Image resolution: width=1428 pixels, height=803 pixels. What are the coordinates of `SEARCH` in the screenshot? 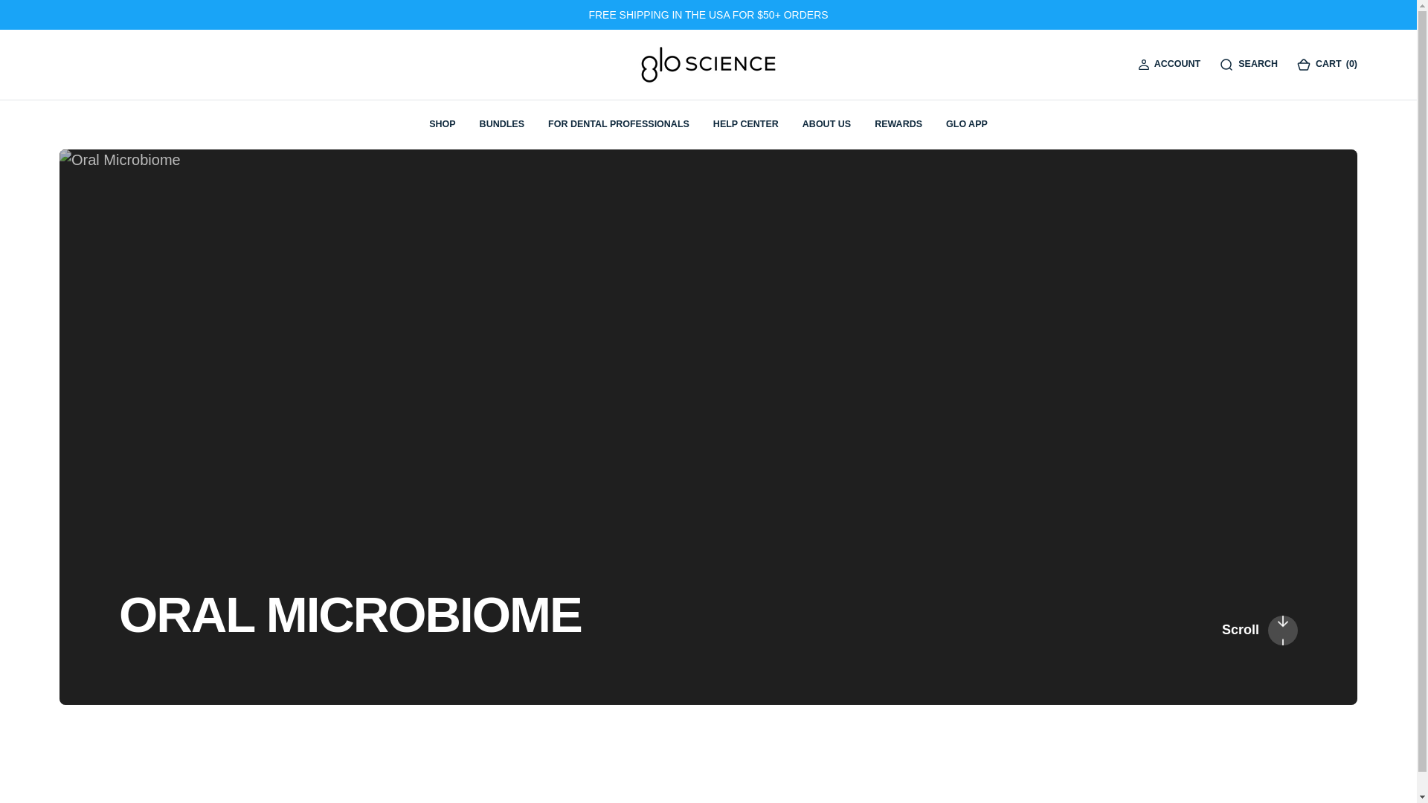 It's located at (1248, 64).